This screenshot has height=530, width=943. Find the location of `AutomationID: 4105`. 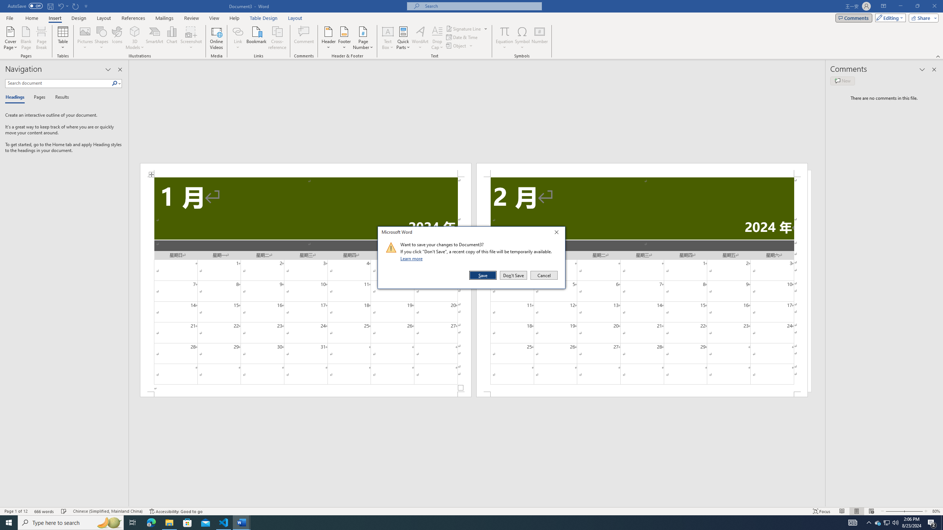

AutomationID: 4105 is located at coordinates (853, 523).